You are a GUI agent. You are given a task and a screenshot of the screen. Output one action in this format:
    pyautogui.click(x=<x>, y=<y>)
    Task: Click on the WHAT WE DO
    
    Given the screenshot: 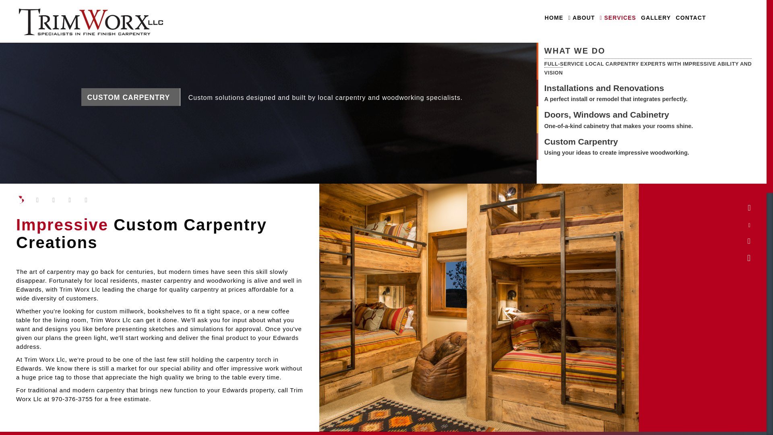 What is the action you would take?
    pyautogui.click(x=652, y=52)
    